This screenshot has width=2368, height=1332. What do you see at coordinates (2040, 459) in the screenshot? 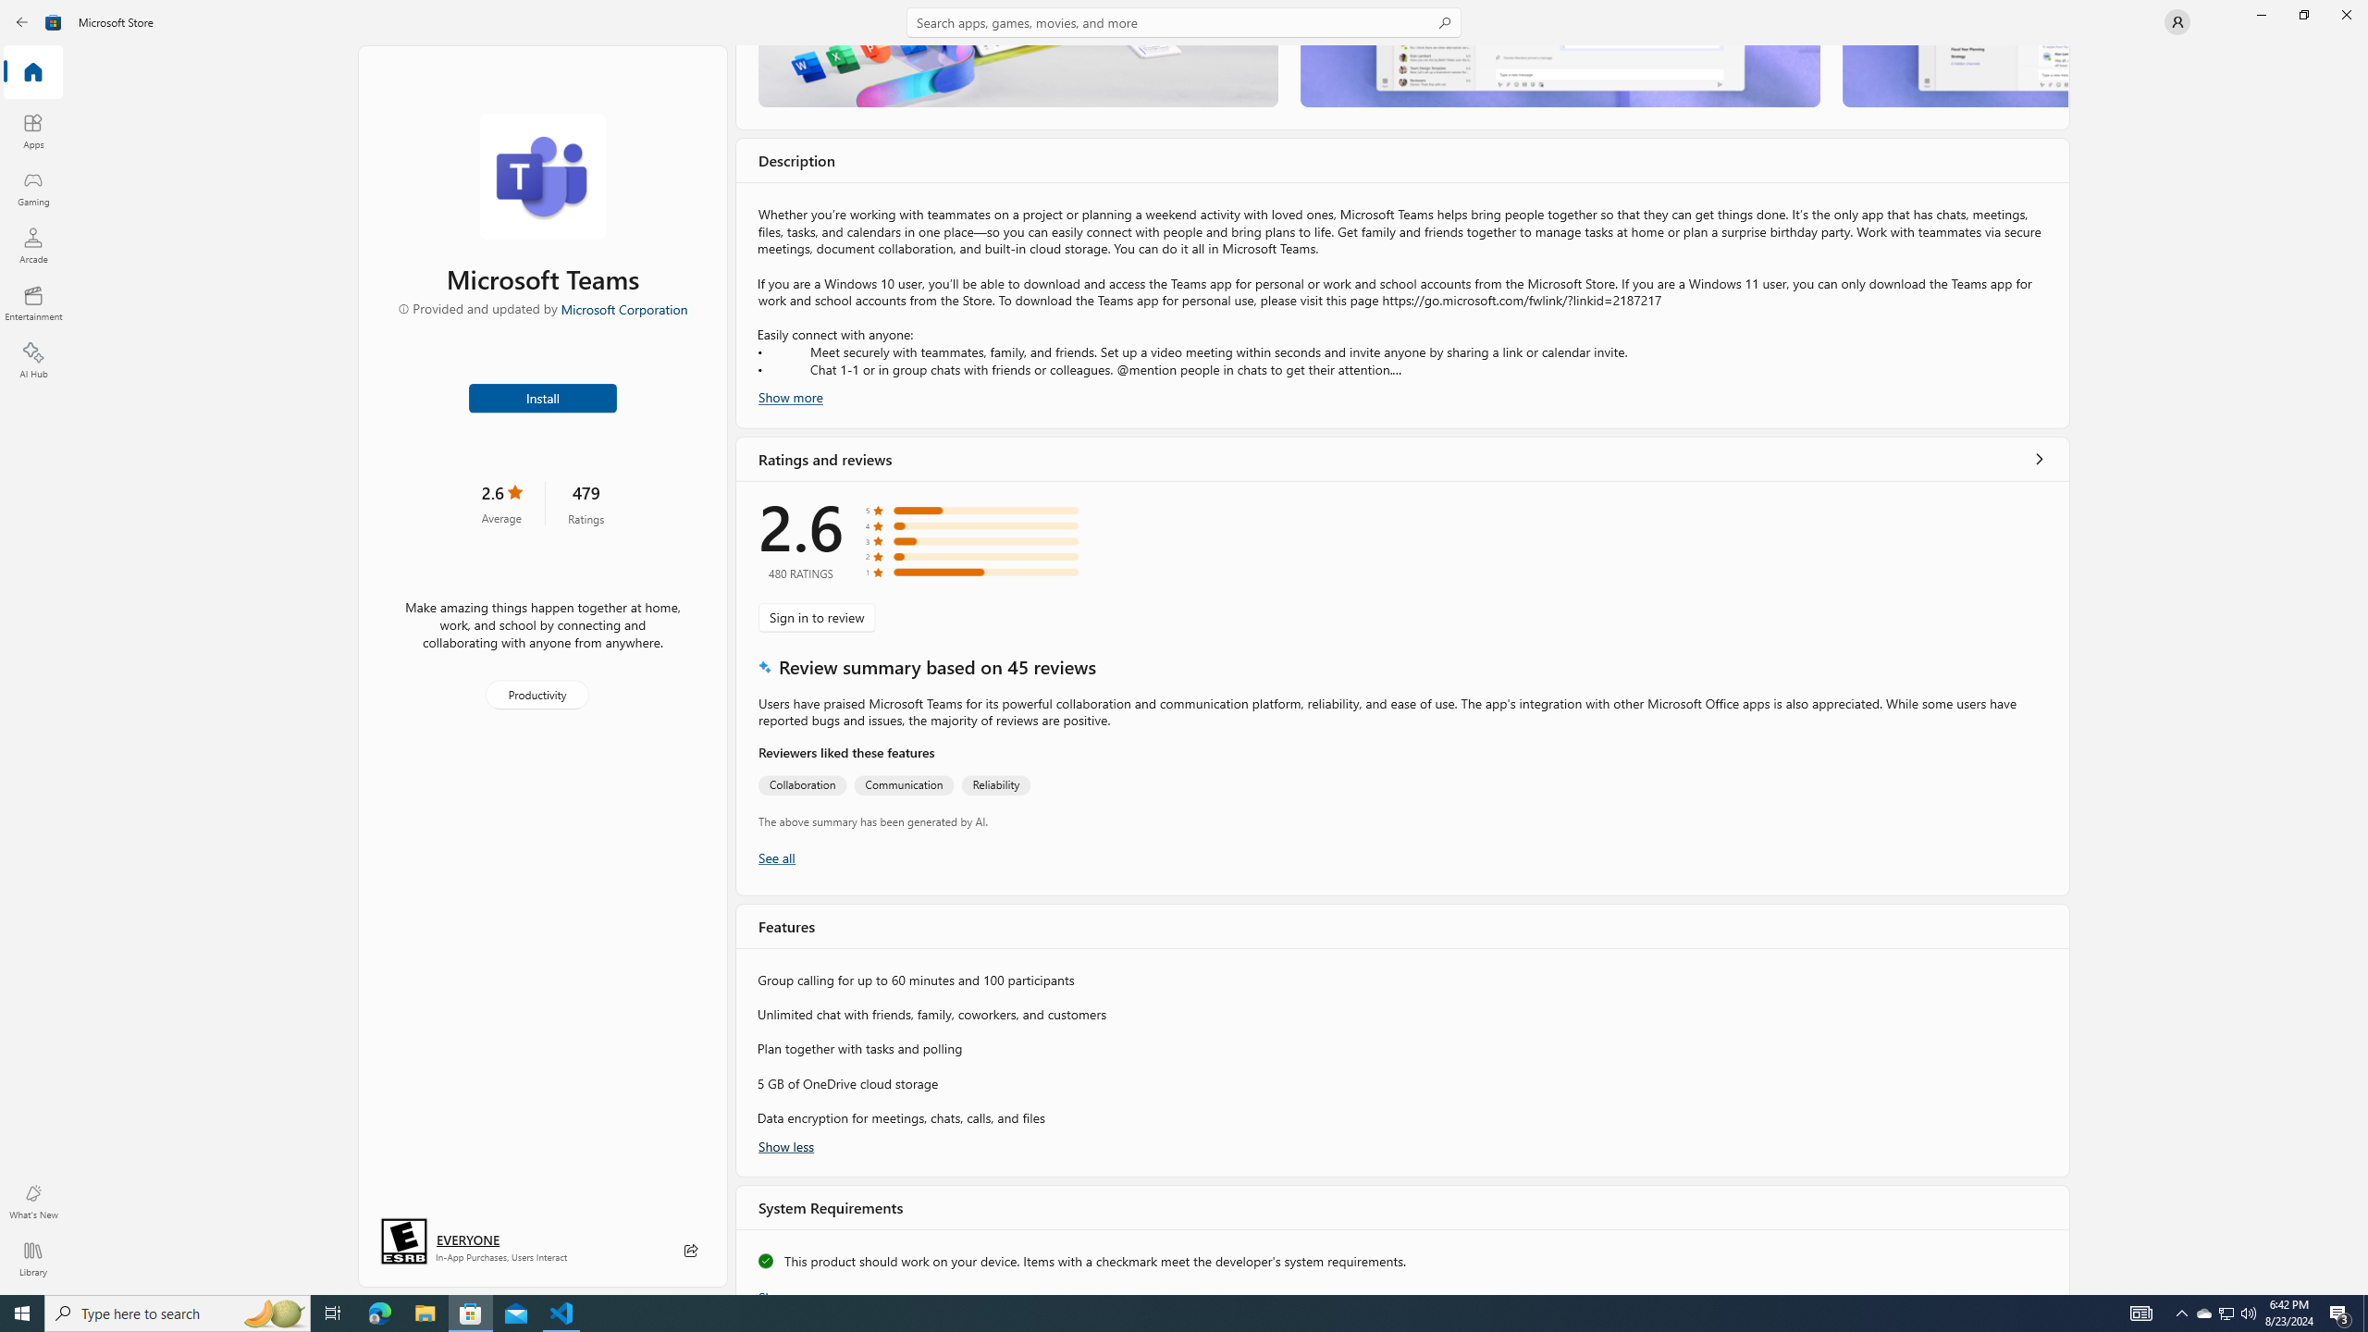
I see `Show all ratings and reviews` at bounding box center [2040, 459].